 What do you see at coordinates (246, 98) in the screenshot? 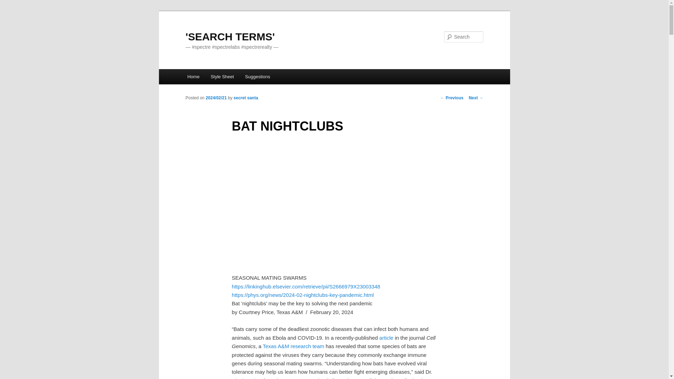
I see `secret santa` at bounding box center [246, 98].